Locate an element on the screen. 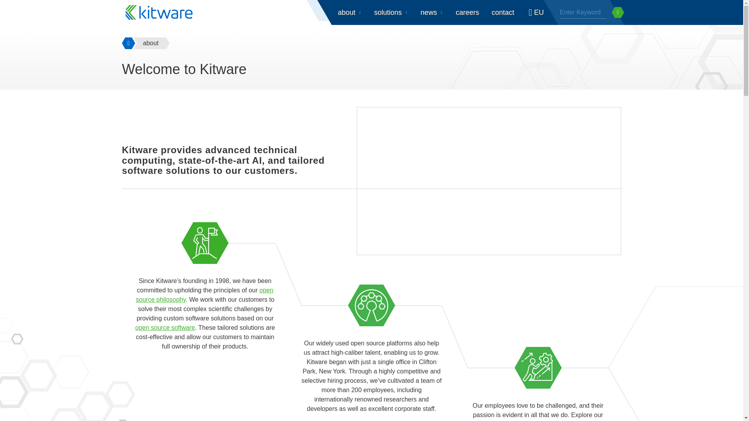 This screenshot has width=749, height=421. contact is located at coordinates (502, 12).